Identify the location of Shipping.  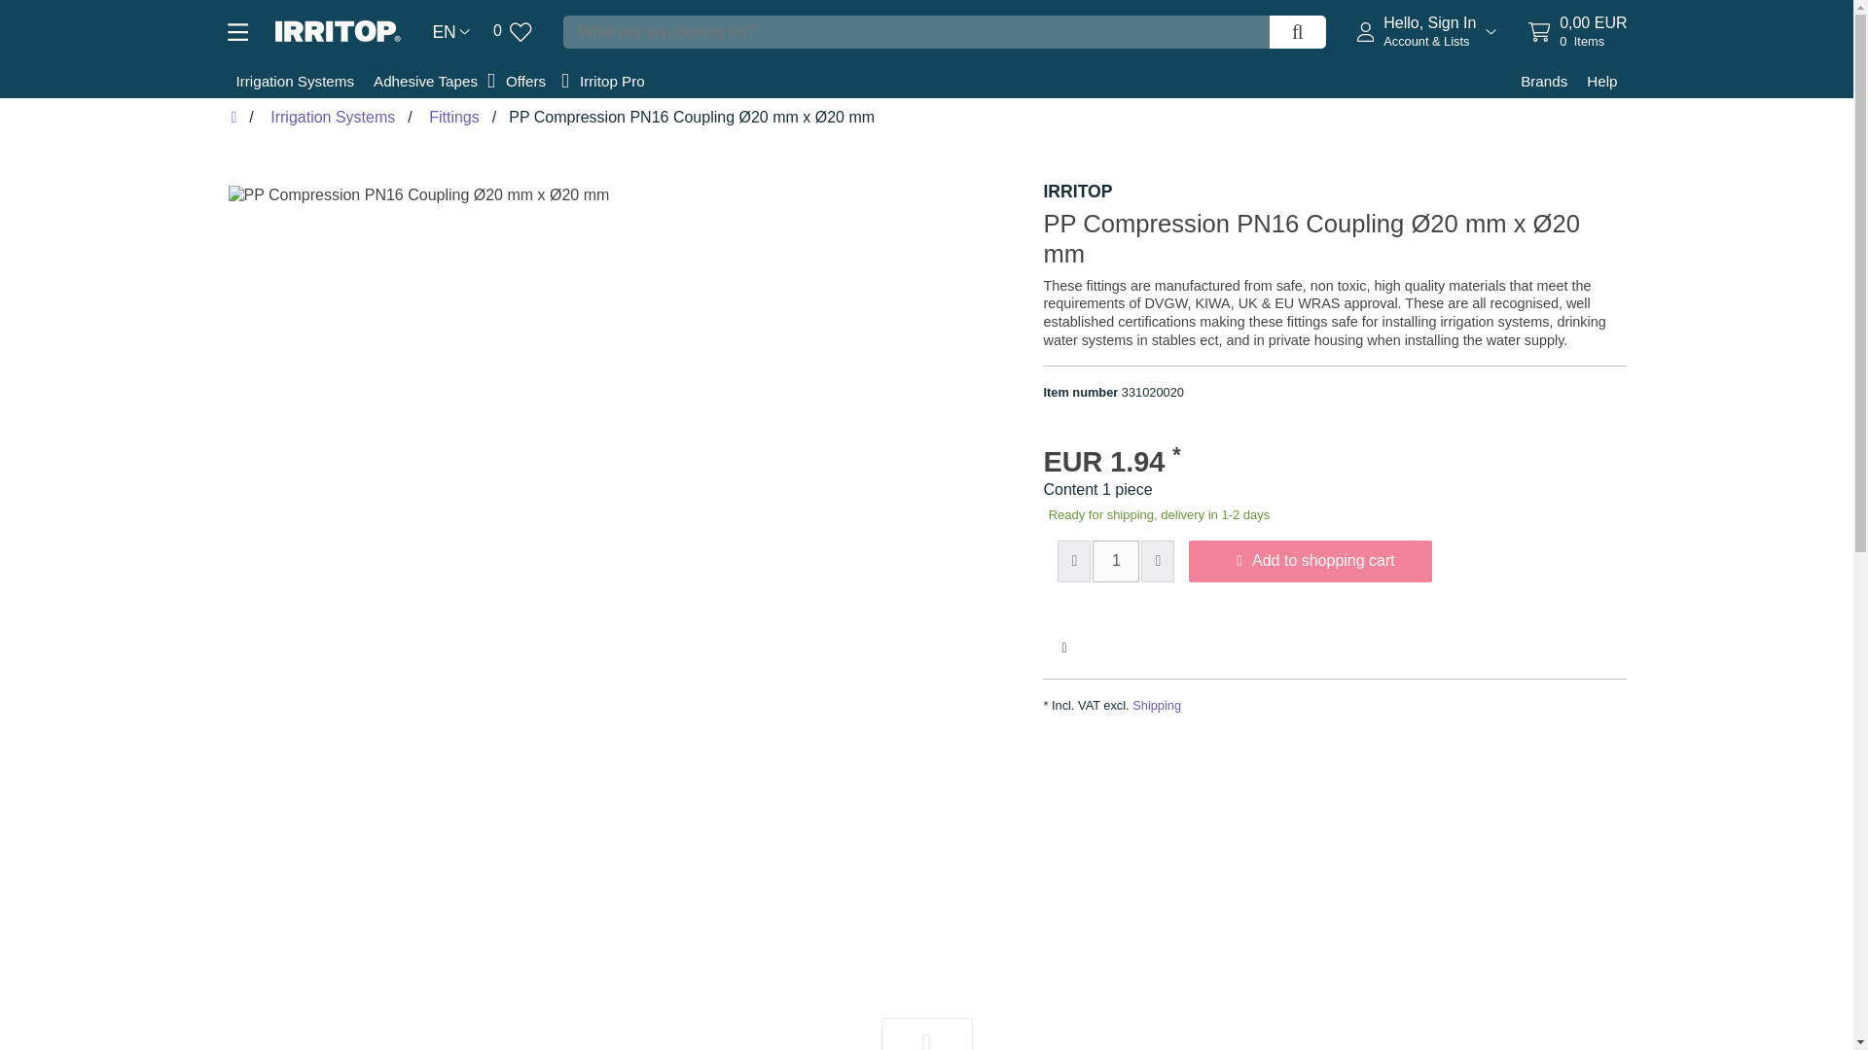
(450, 32).